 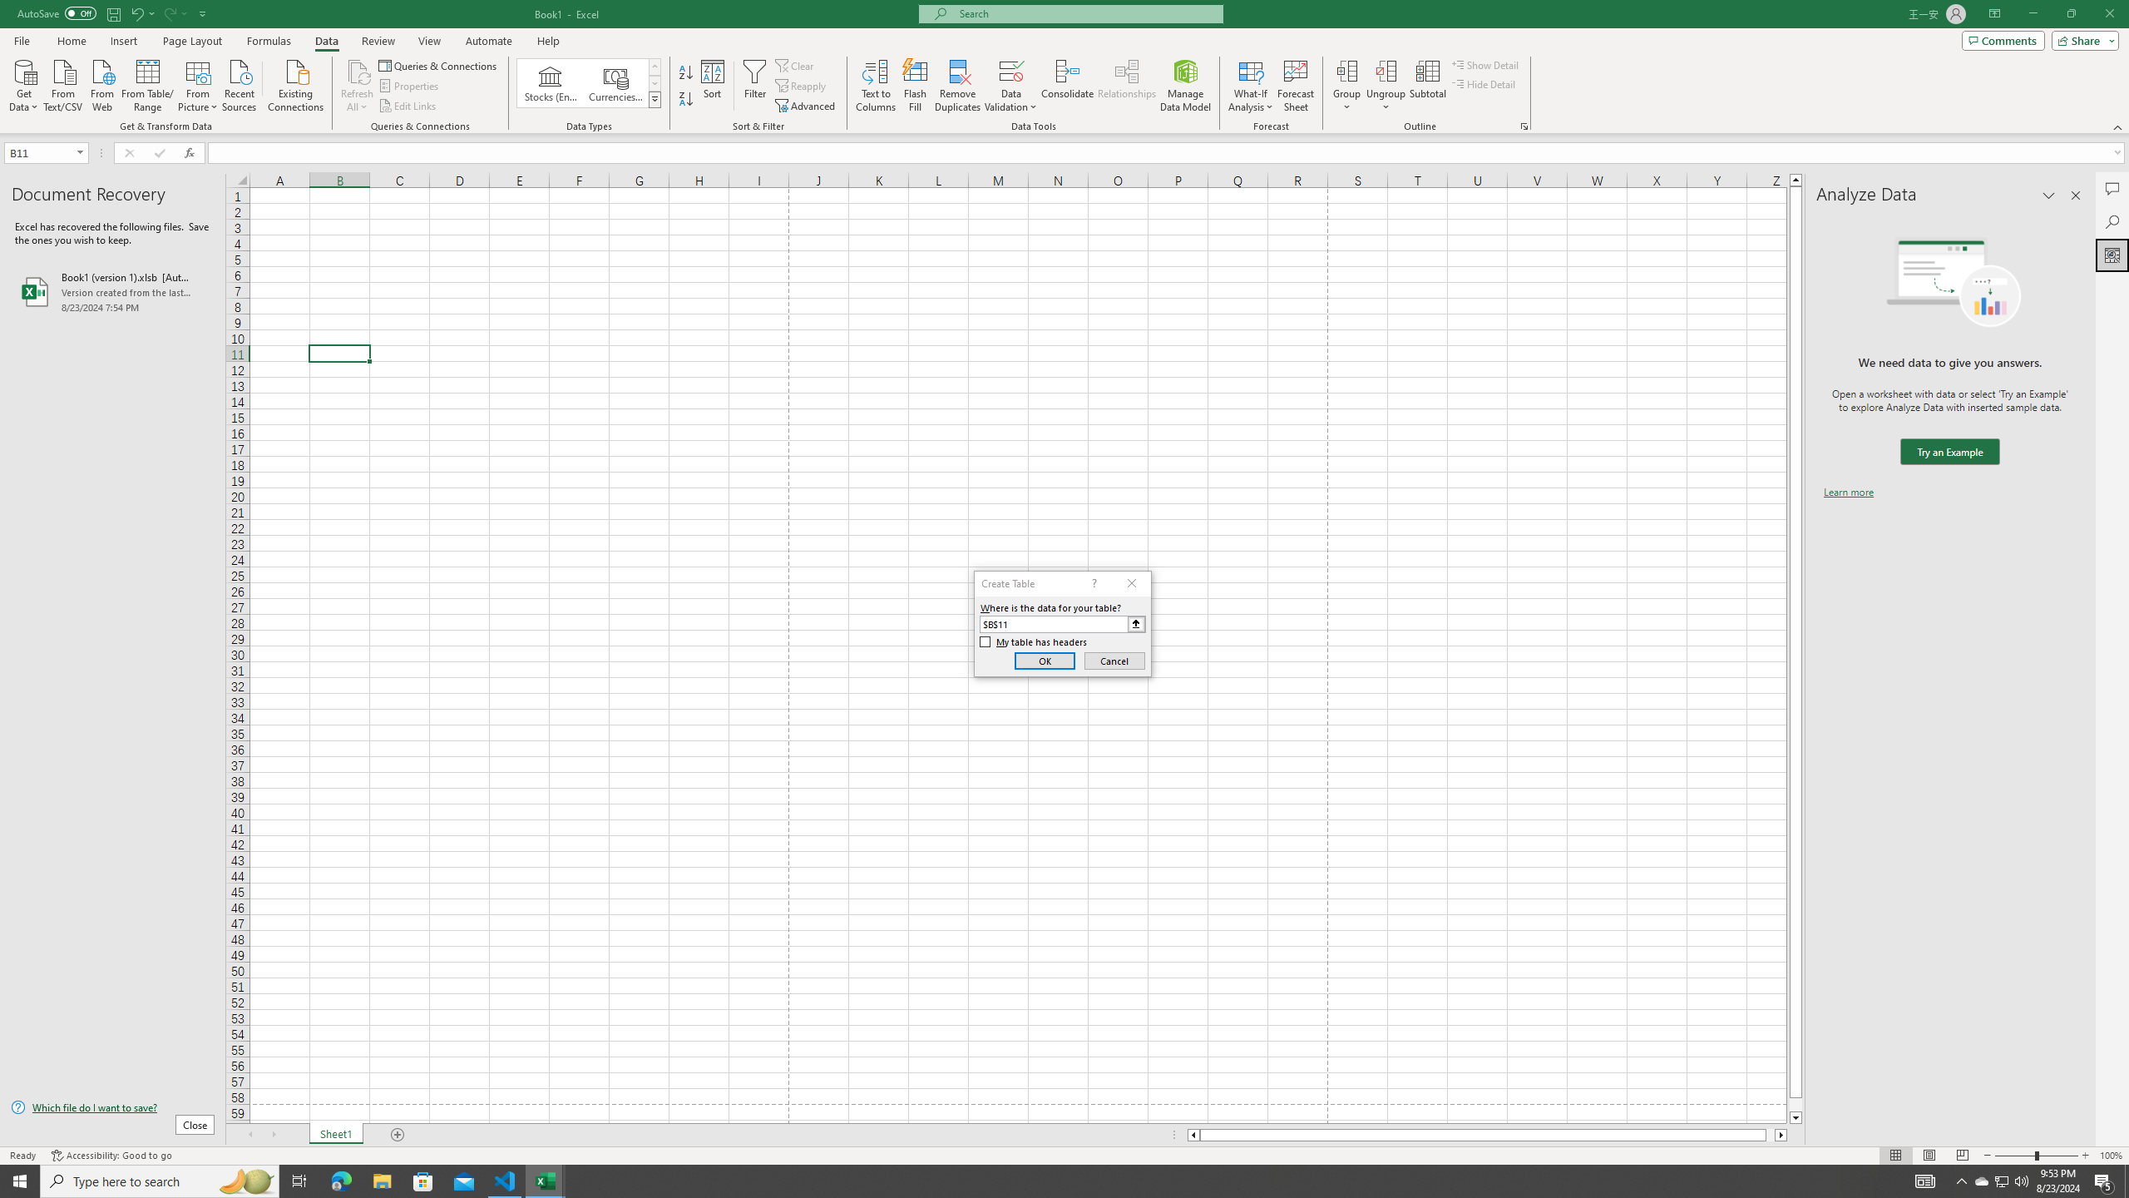 What do you see at coordinates (439, 65) in the screenshot?
I see `Queries & Connections` at bounding box center [439, 65].